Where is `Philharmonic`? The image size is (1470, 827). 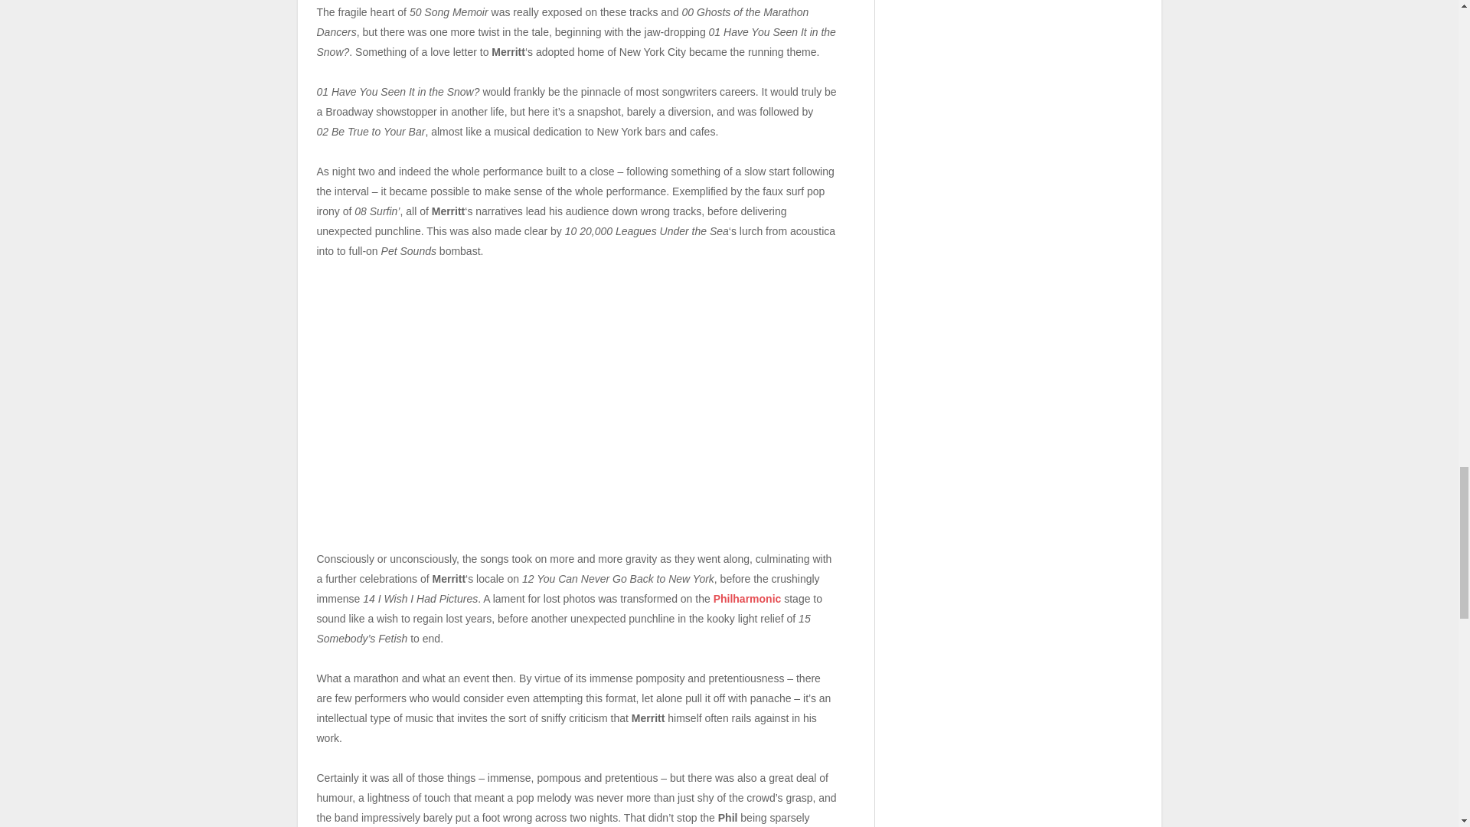 Philharmonic is located at coordinates (747, 599).